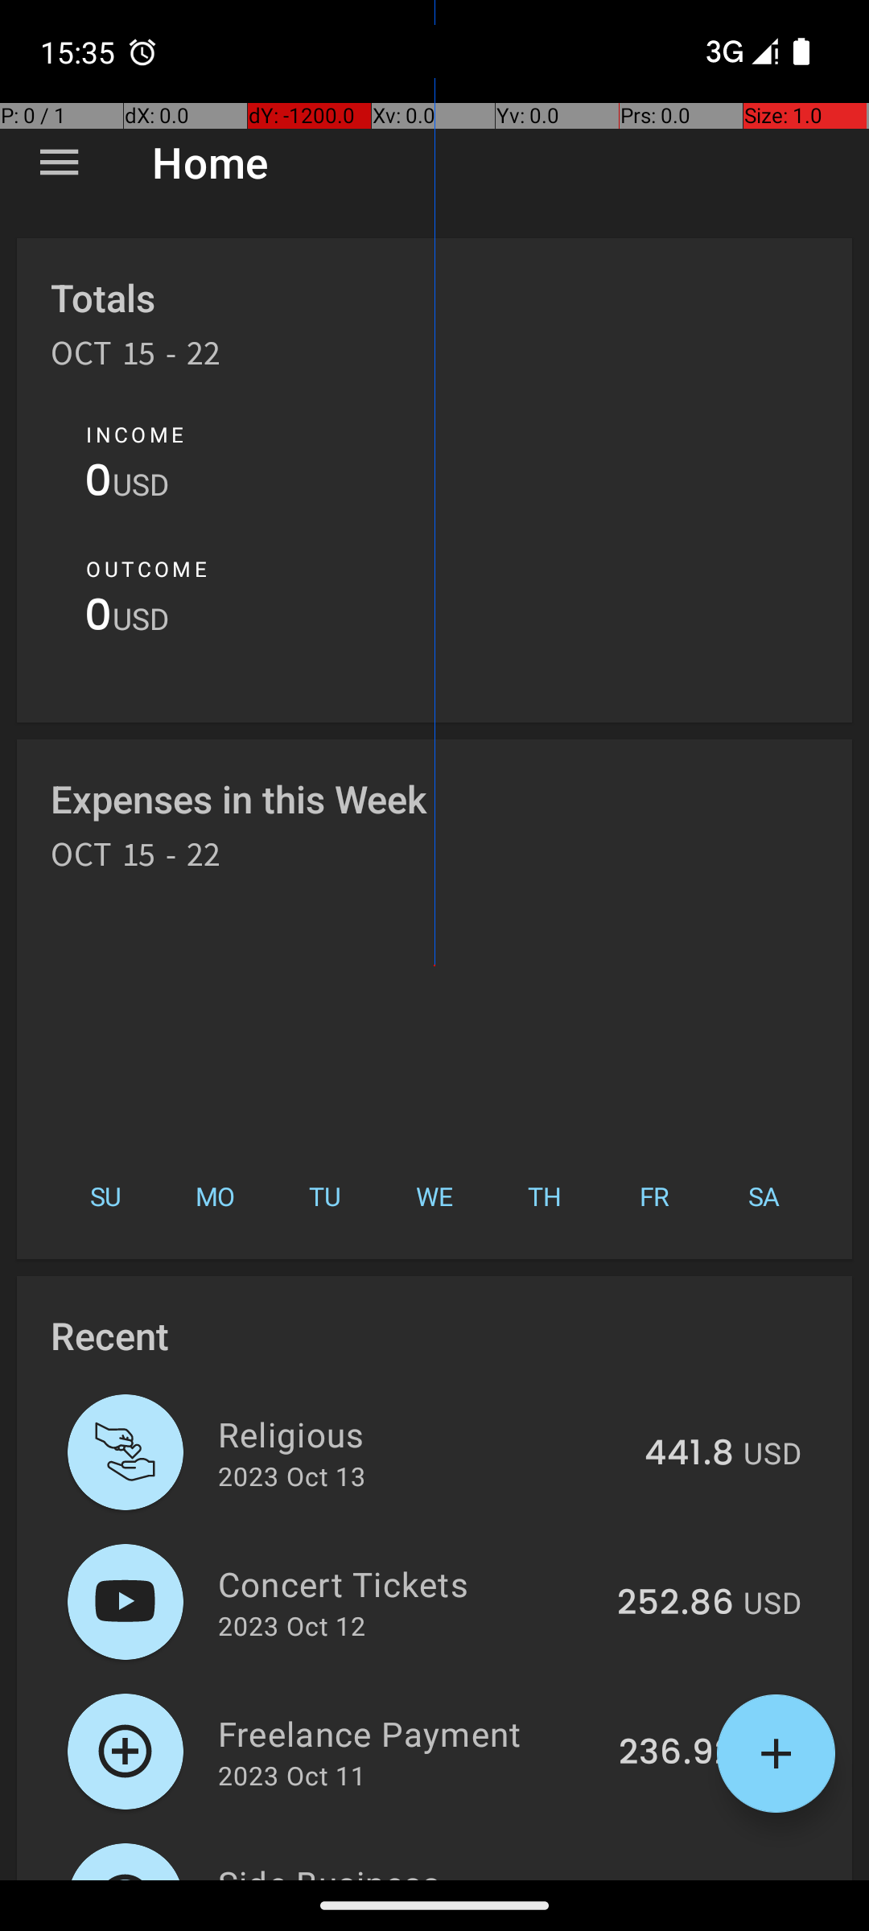  I want to click on 452.05, so click(674, 1878).